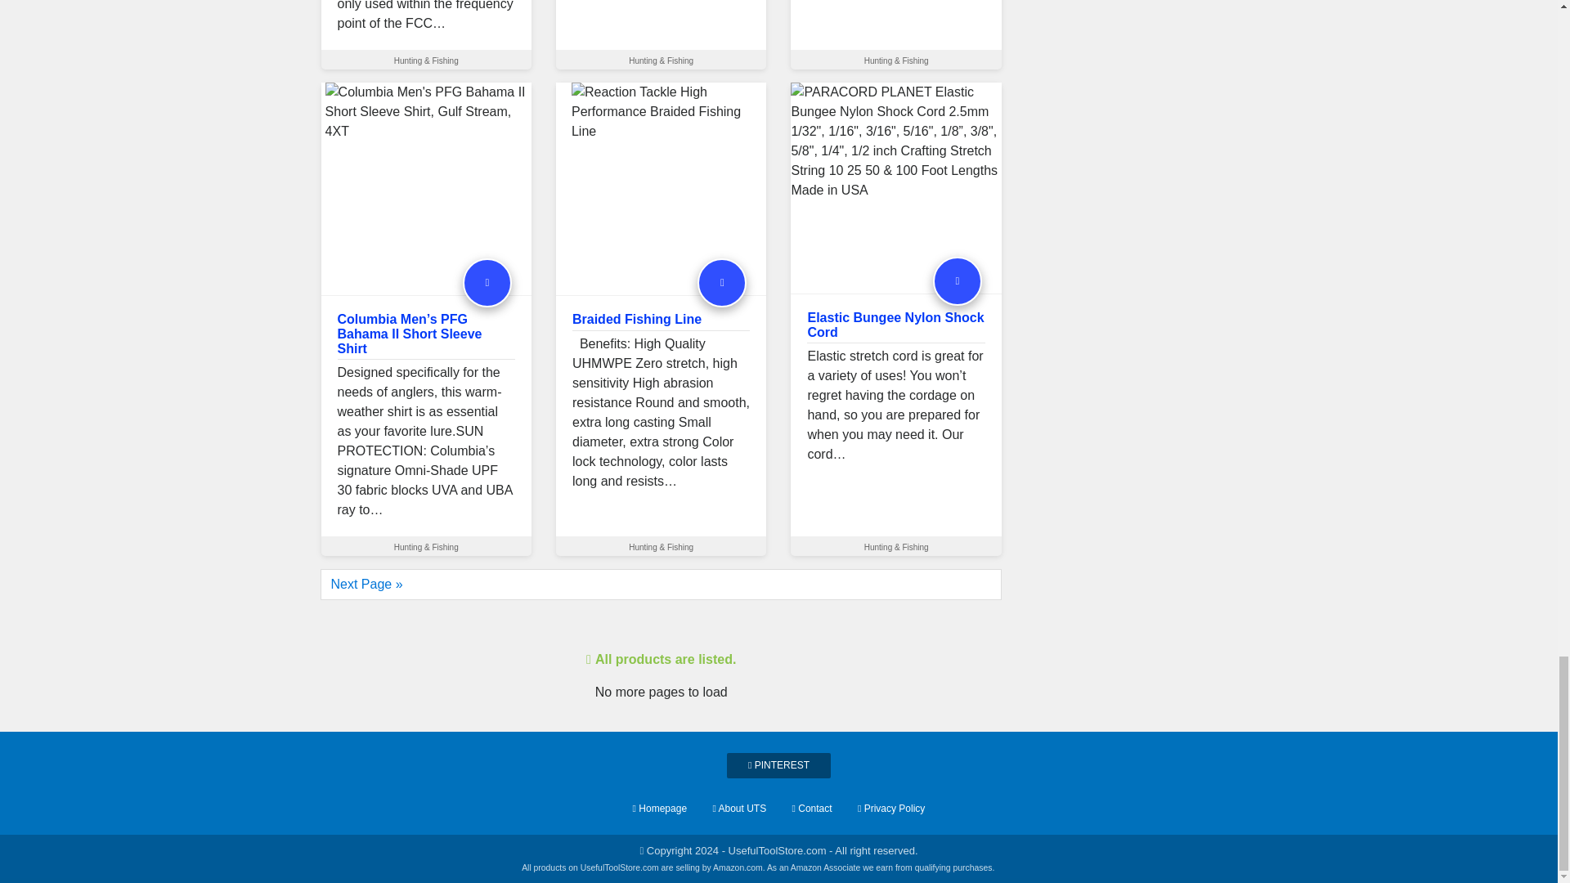 The height and width of the screenshot is (883, 1570). What do you see at coordinates (661, 659) in the screenshot?
I see `All products are listed.` at bounding box center [661, 659].